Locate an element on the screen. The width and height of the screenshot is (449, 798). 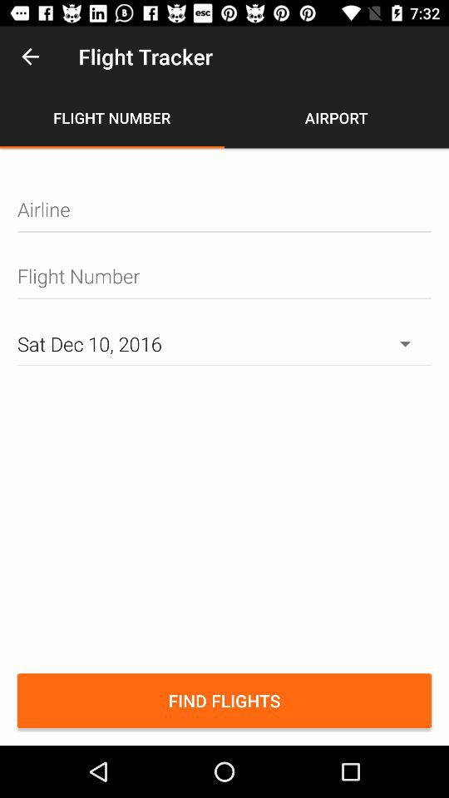
tap the item above flight number item is located at coordinates (30, 57).